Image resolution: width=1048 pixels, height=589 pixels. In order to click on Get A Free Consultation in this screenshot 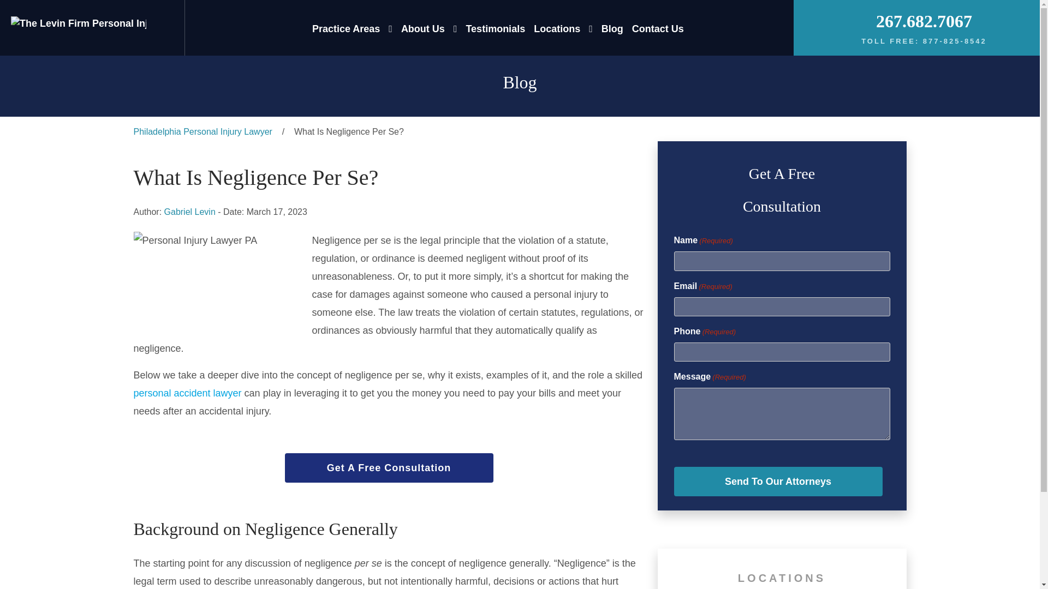, I will do `click(389, 467)`.